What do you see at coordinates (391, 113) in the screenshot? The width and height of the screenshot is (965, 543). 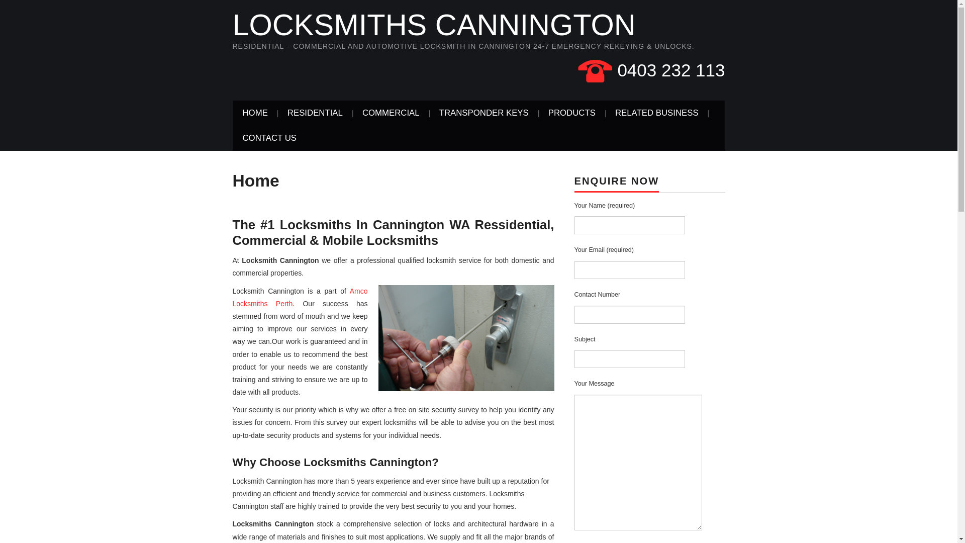 I see `COMMERCIAL` at bounding box center [391, 113].